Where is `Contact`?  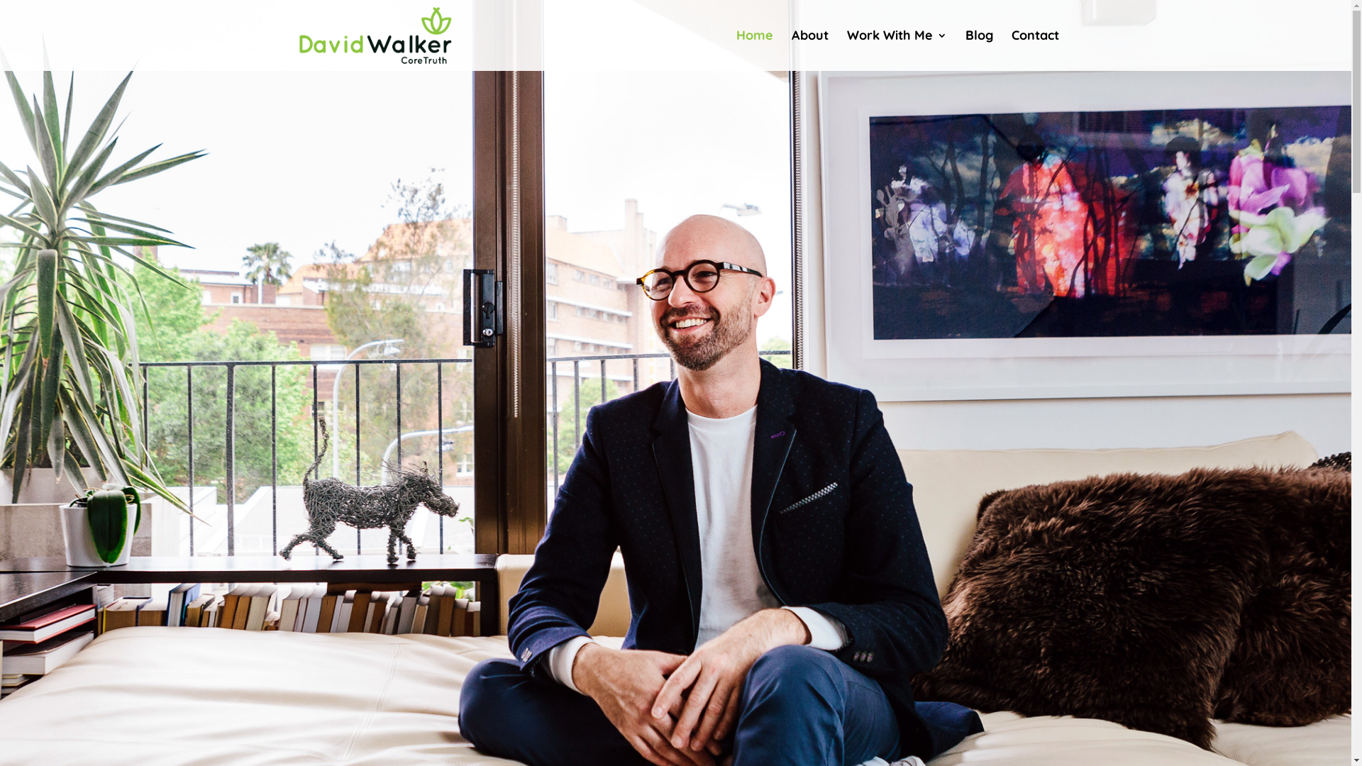
Contact is located at coordinates (1036, 51).